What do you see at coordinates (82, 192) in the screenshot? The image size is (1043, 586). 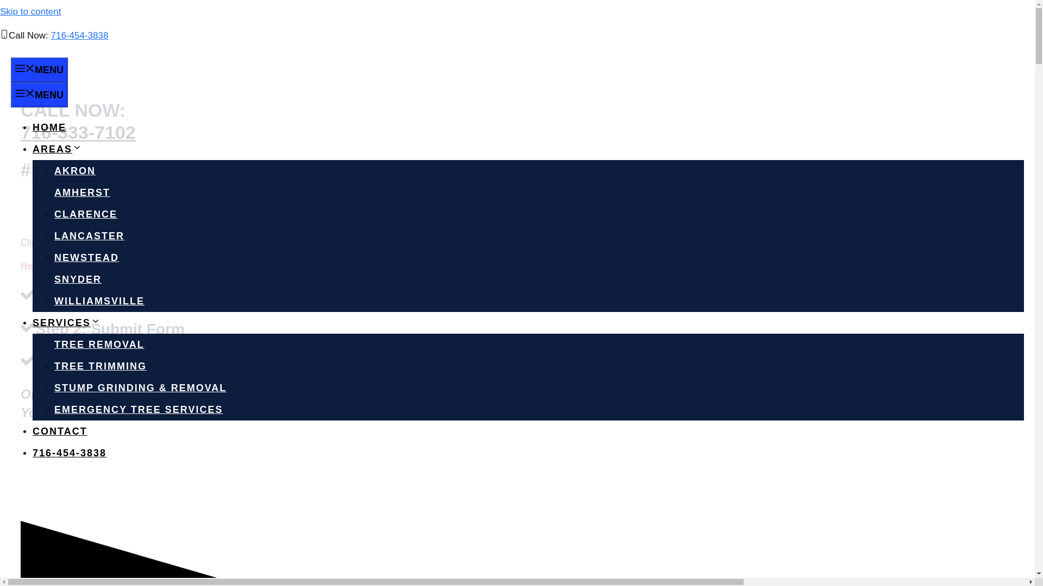 I see `AMHERST` at bounding box center [82, 192].